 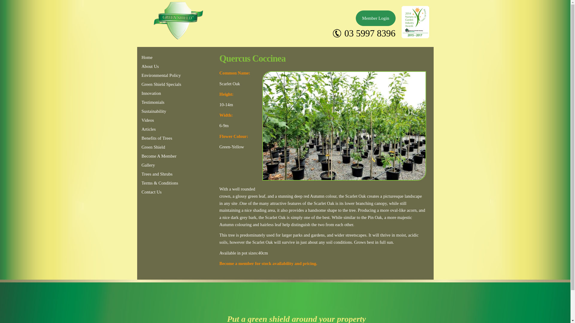 I want to click on Videos, so click(x=164, y=120).